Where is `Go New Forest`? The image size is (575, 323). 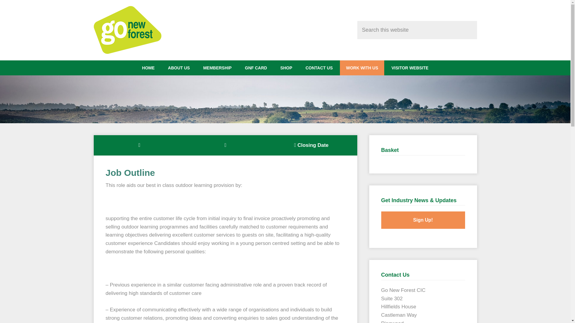
Go New Forest is located at coordinates (138, 30).